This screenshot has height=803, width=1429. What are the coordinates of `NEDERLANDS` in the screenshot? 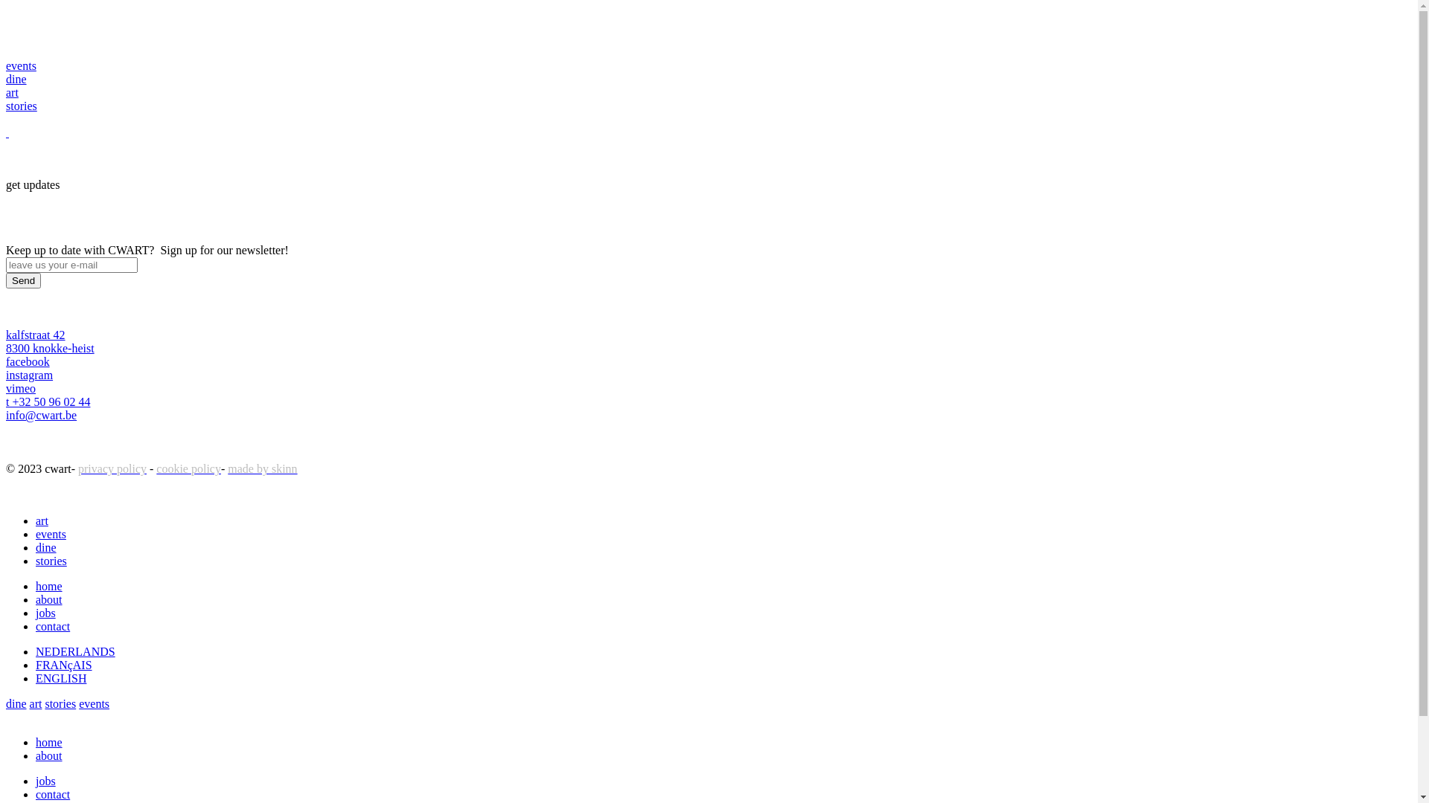 It's located at (76, 651).